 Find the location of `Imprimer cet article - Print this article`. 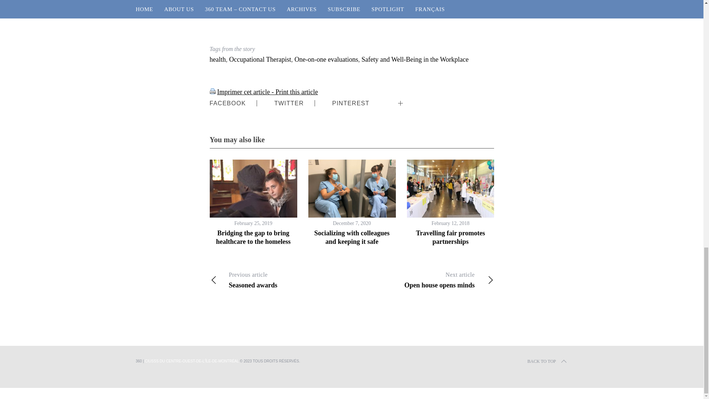

Imprimer cet article - Print this article is located at coordinates (352, 237).